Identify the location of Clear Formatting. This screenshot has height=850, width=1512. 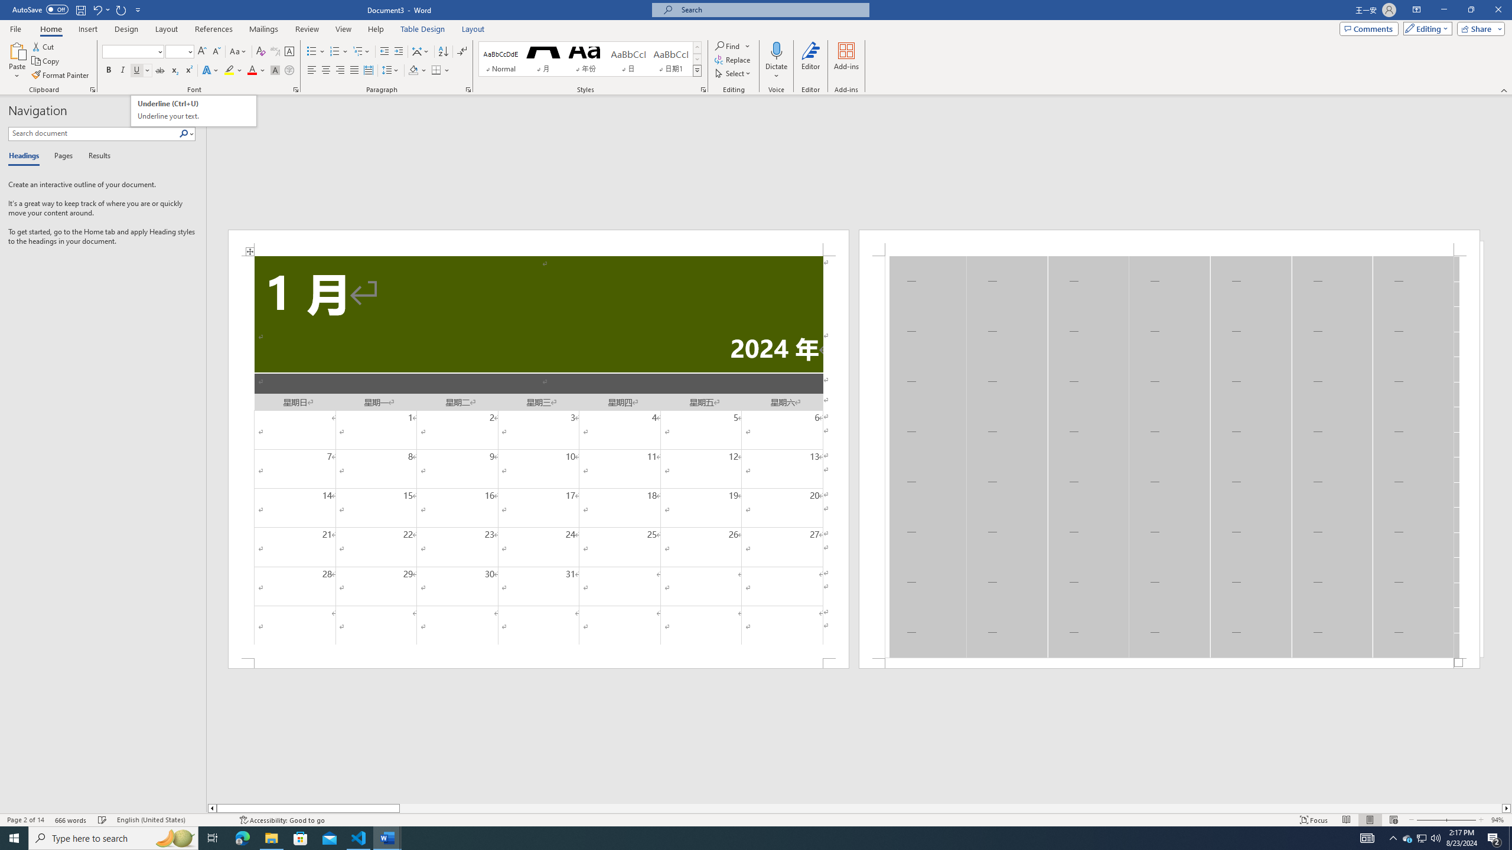
(261, 52).